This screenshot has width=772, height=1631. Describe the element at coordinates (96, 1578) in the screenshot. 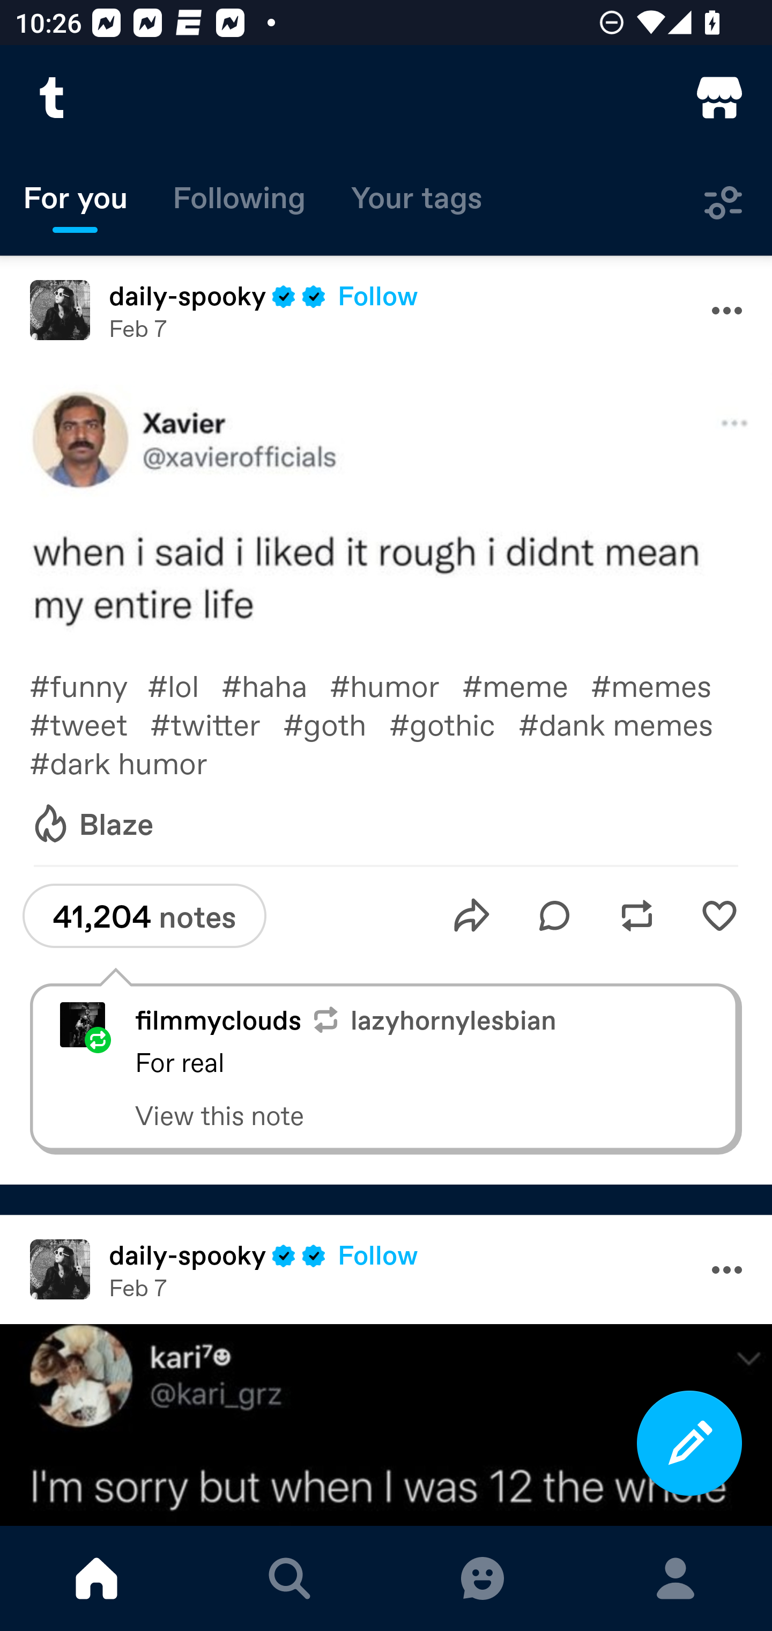

I see `DASHBOARD` at that location.